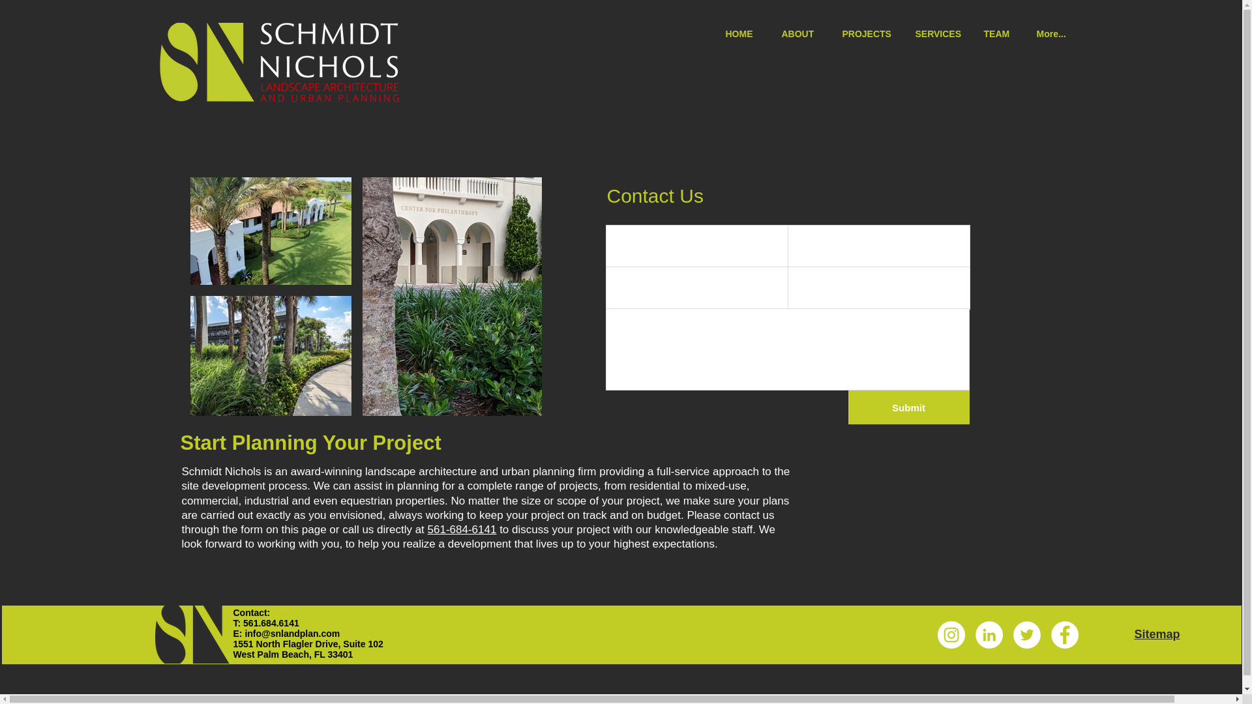 Image resolution: width=1252 pixels, height=704 pixels. I want to click on Portrait Logo Website.png, so click(193, 634).